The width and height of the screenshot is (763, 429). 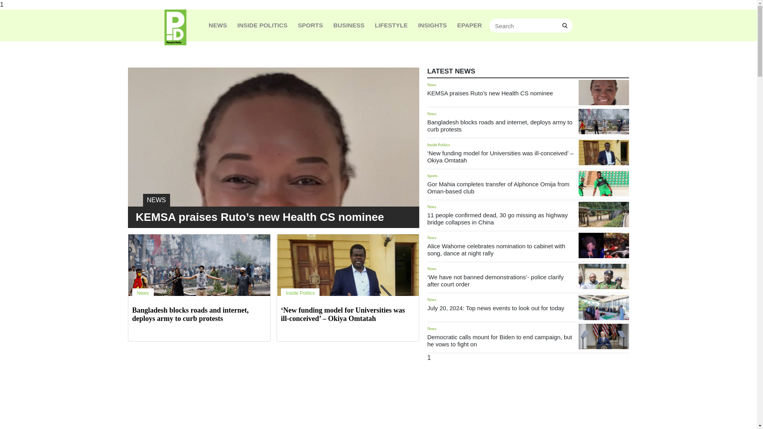 I want to click on July 20, 2024: Top news events to look out for today, so click(x=496, y=308).